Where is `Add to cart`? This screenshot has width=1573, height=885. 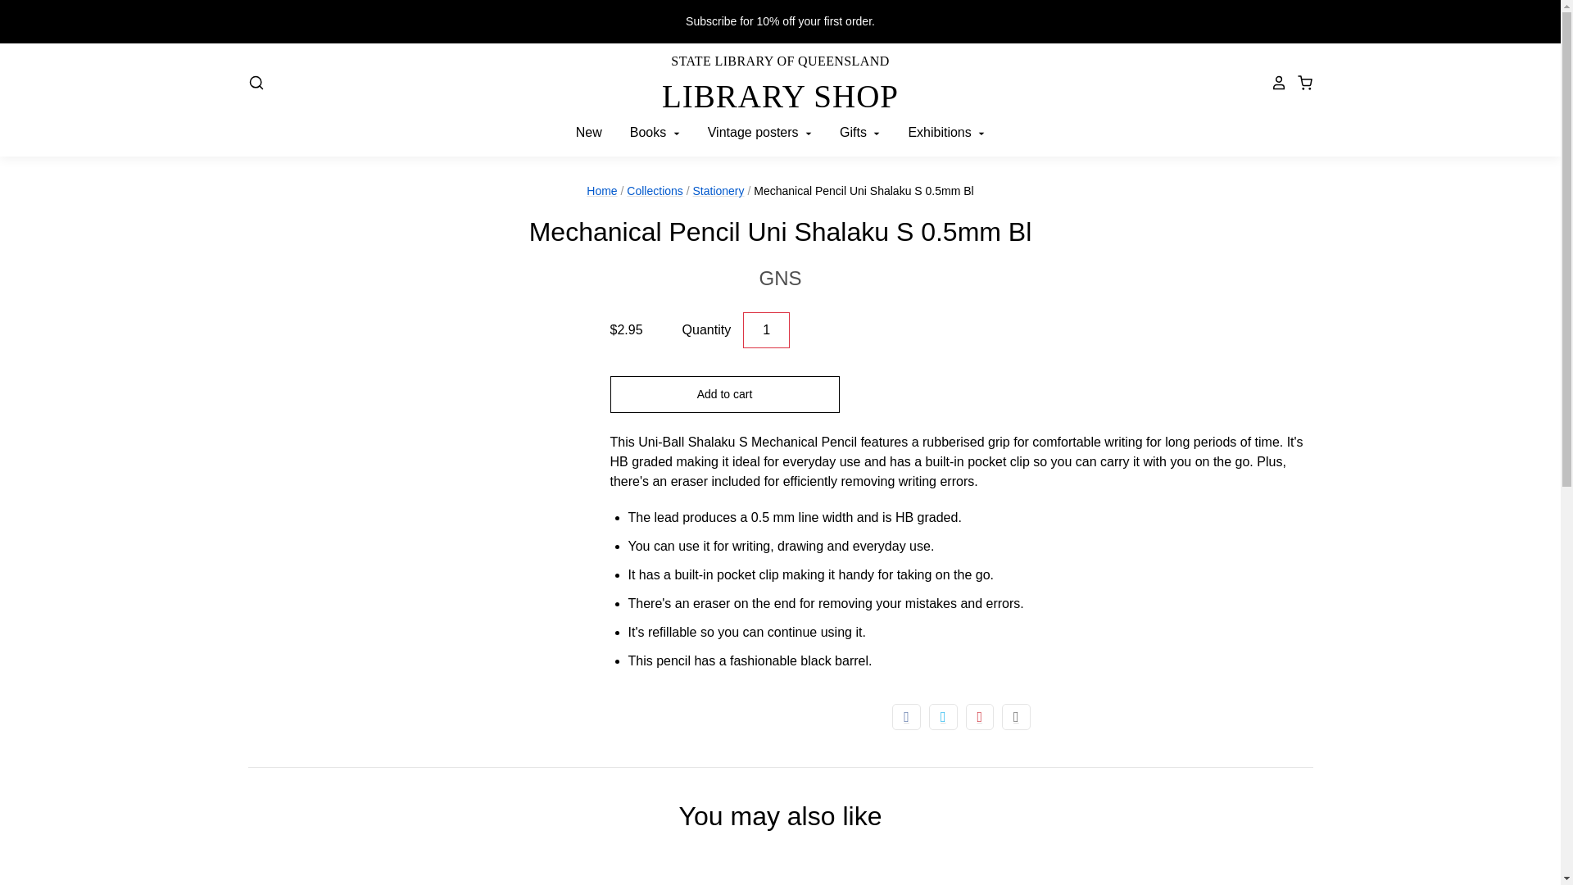
Add to cart is located at coordinates (767, 330).